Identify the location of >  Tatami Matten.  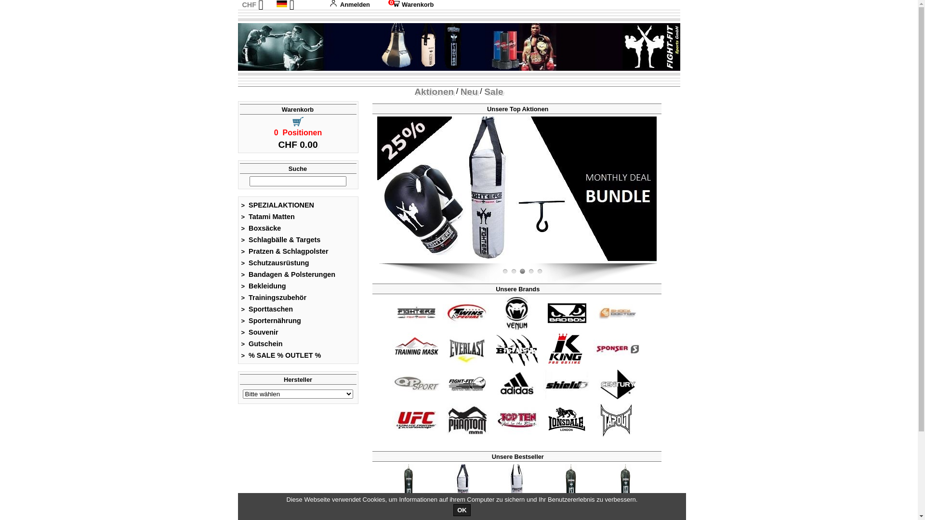
(268, 217).